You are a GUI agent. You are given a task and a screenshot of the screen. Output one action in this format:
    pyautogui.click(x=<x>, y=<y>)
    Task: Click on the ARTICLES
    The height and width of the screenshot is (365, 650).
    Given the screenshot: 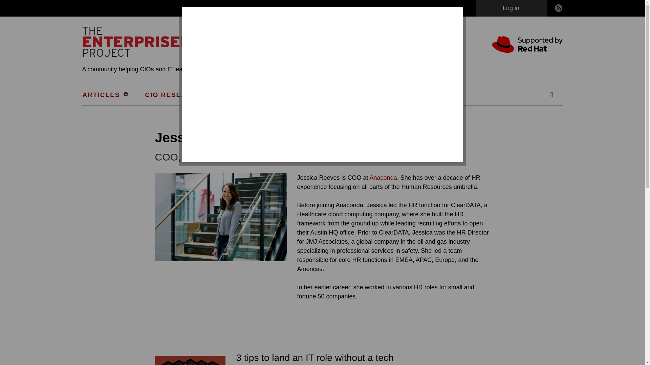 What is the action you would take?
    pyautogui.click(x=106, y=95)
    